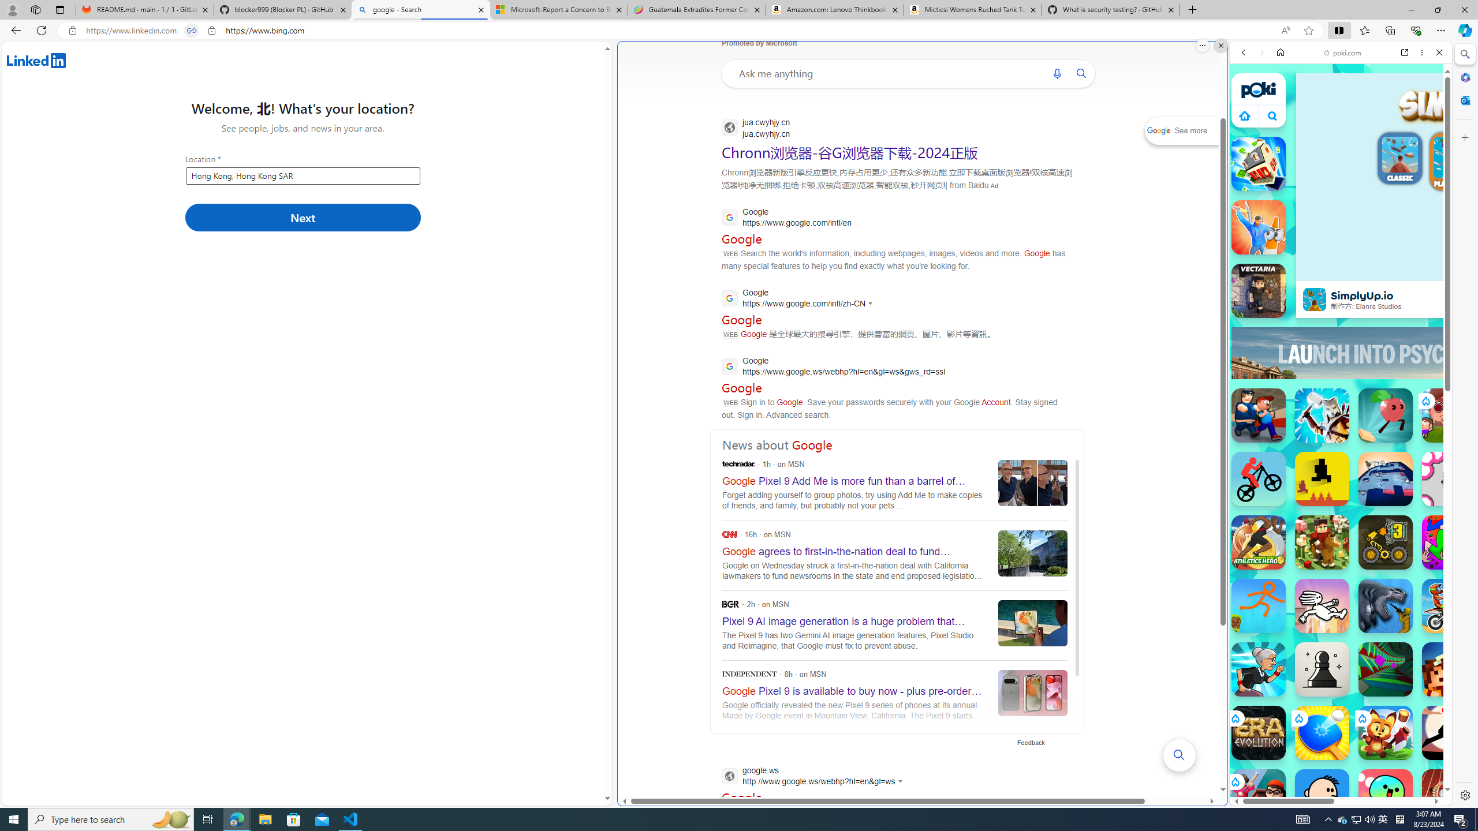 This screenshot has height=831, width=1478. Describe the element at coordinates (1341, 357) in the screenshot. I see `Io Games` at that location.